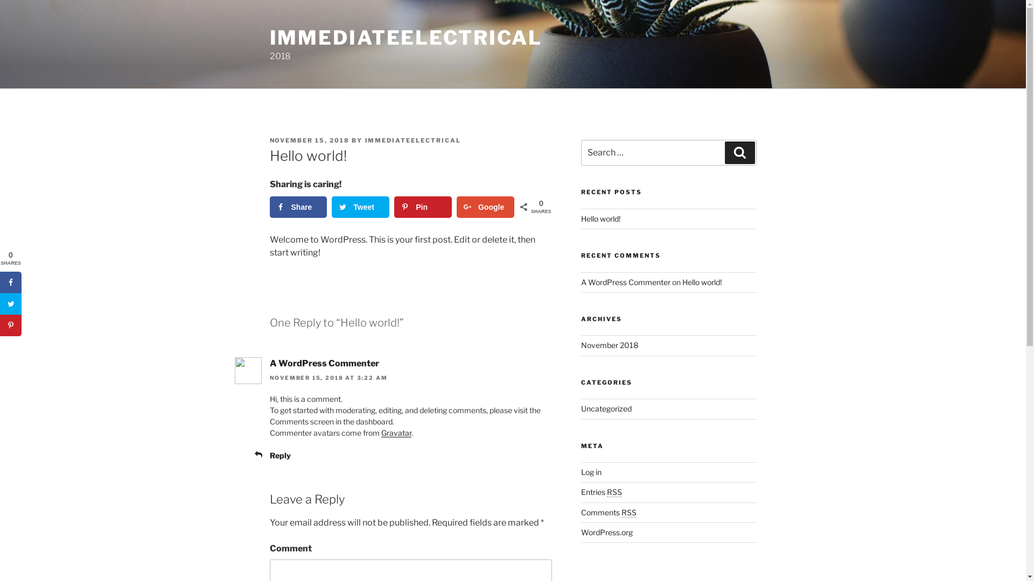 This screenshot has height=581, width=1034. I want to click on IMMEDIATEELECTRICAL, so click(414, 140).